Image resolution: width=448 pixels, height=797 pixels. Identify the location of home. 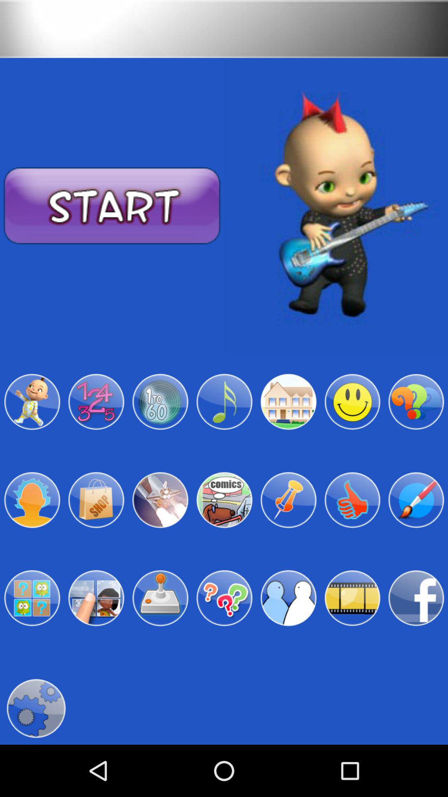
(288, 402).